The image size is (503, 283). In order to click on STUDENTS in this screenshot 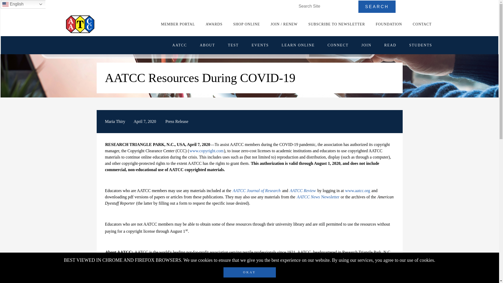, I will do `click(420, 45)`.